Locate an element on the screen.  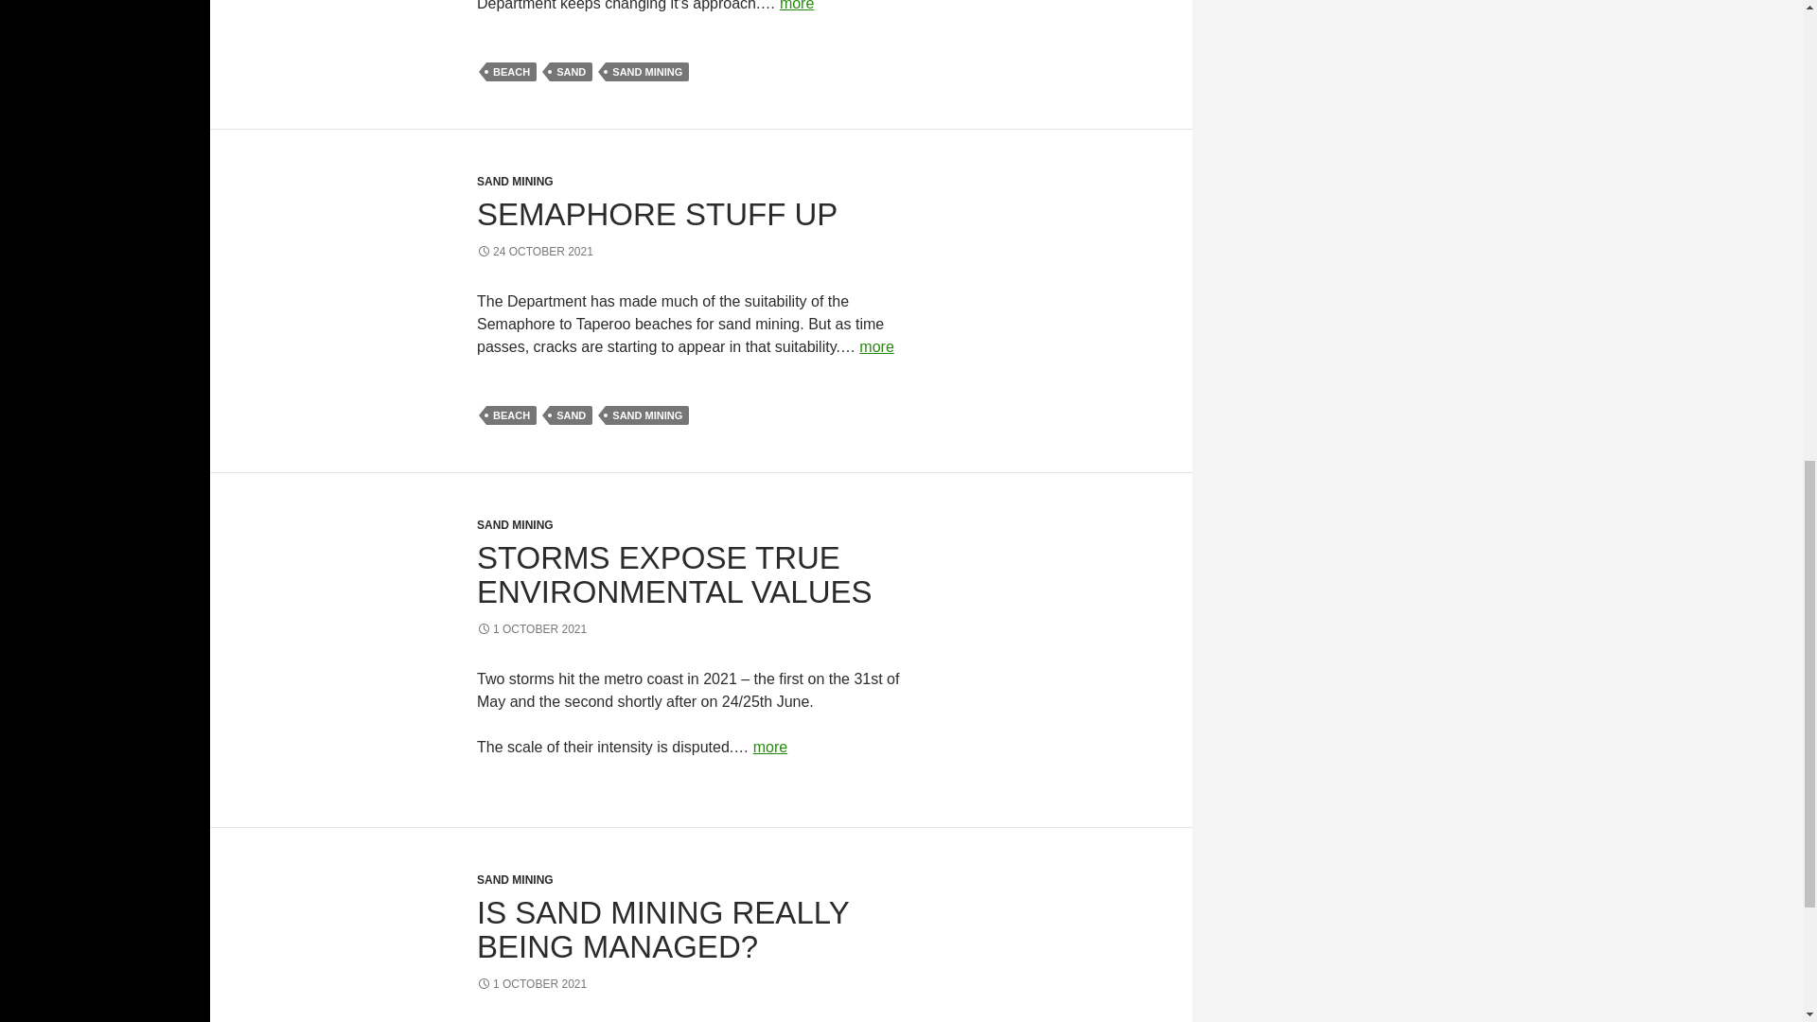
24 OCTOBER 2021 is located at coordinates (535, 252).